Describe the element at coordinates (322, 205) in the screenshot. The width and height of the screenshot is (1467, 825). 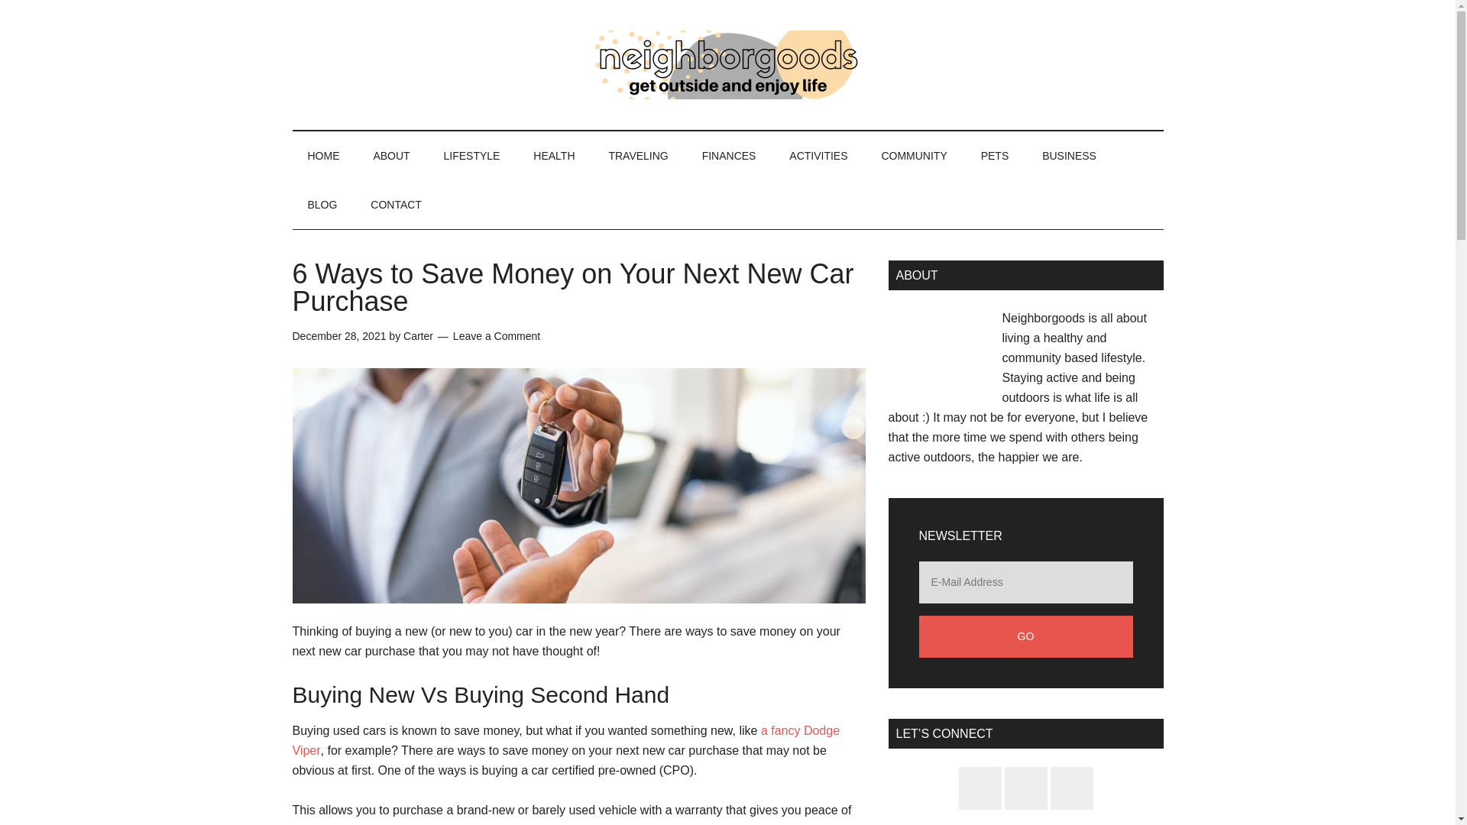
I see `BLOG` at that location.